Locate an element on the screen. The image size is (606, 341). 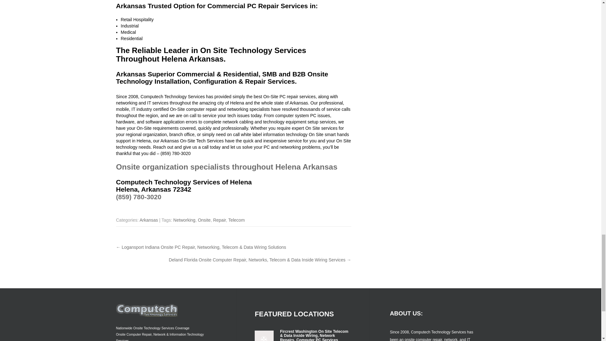
View all posts in Arkansas is located at coordinates (148, 220).